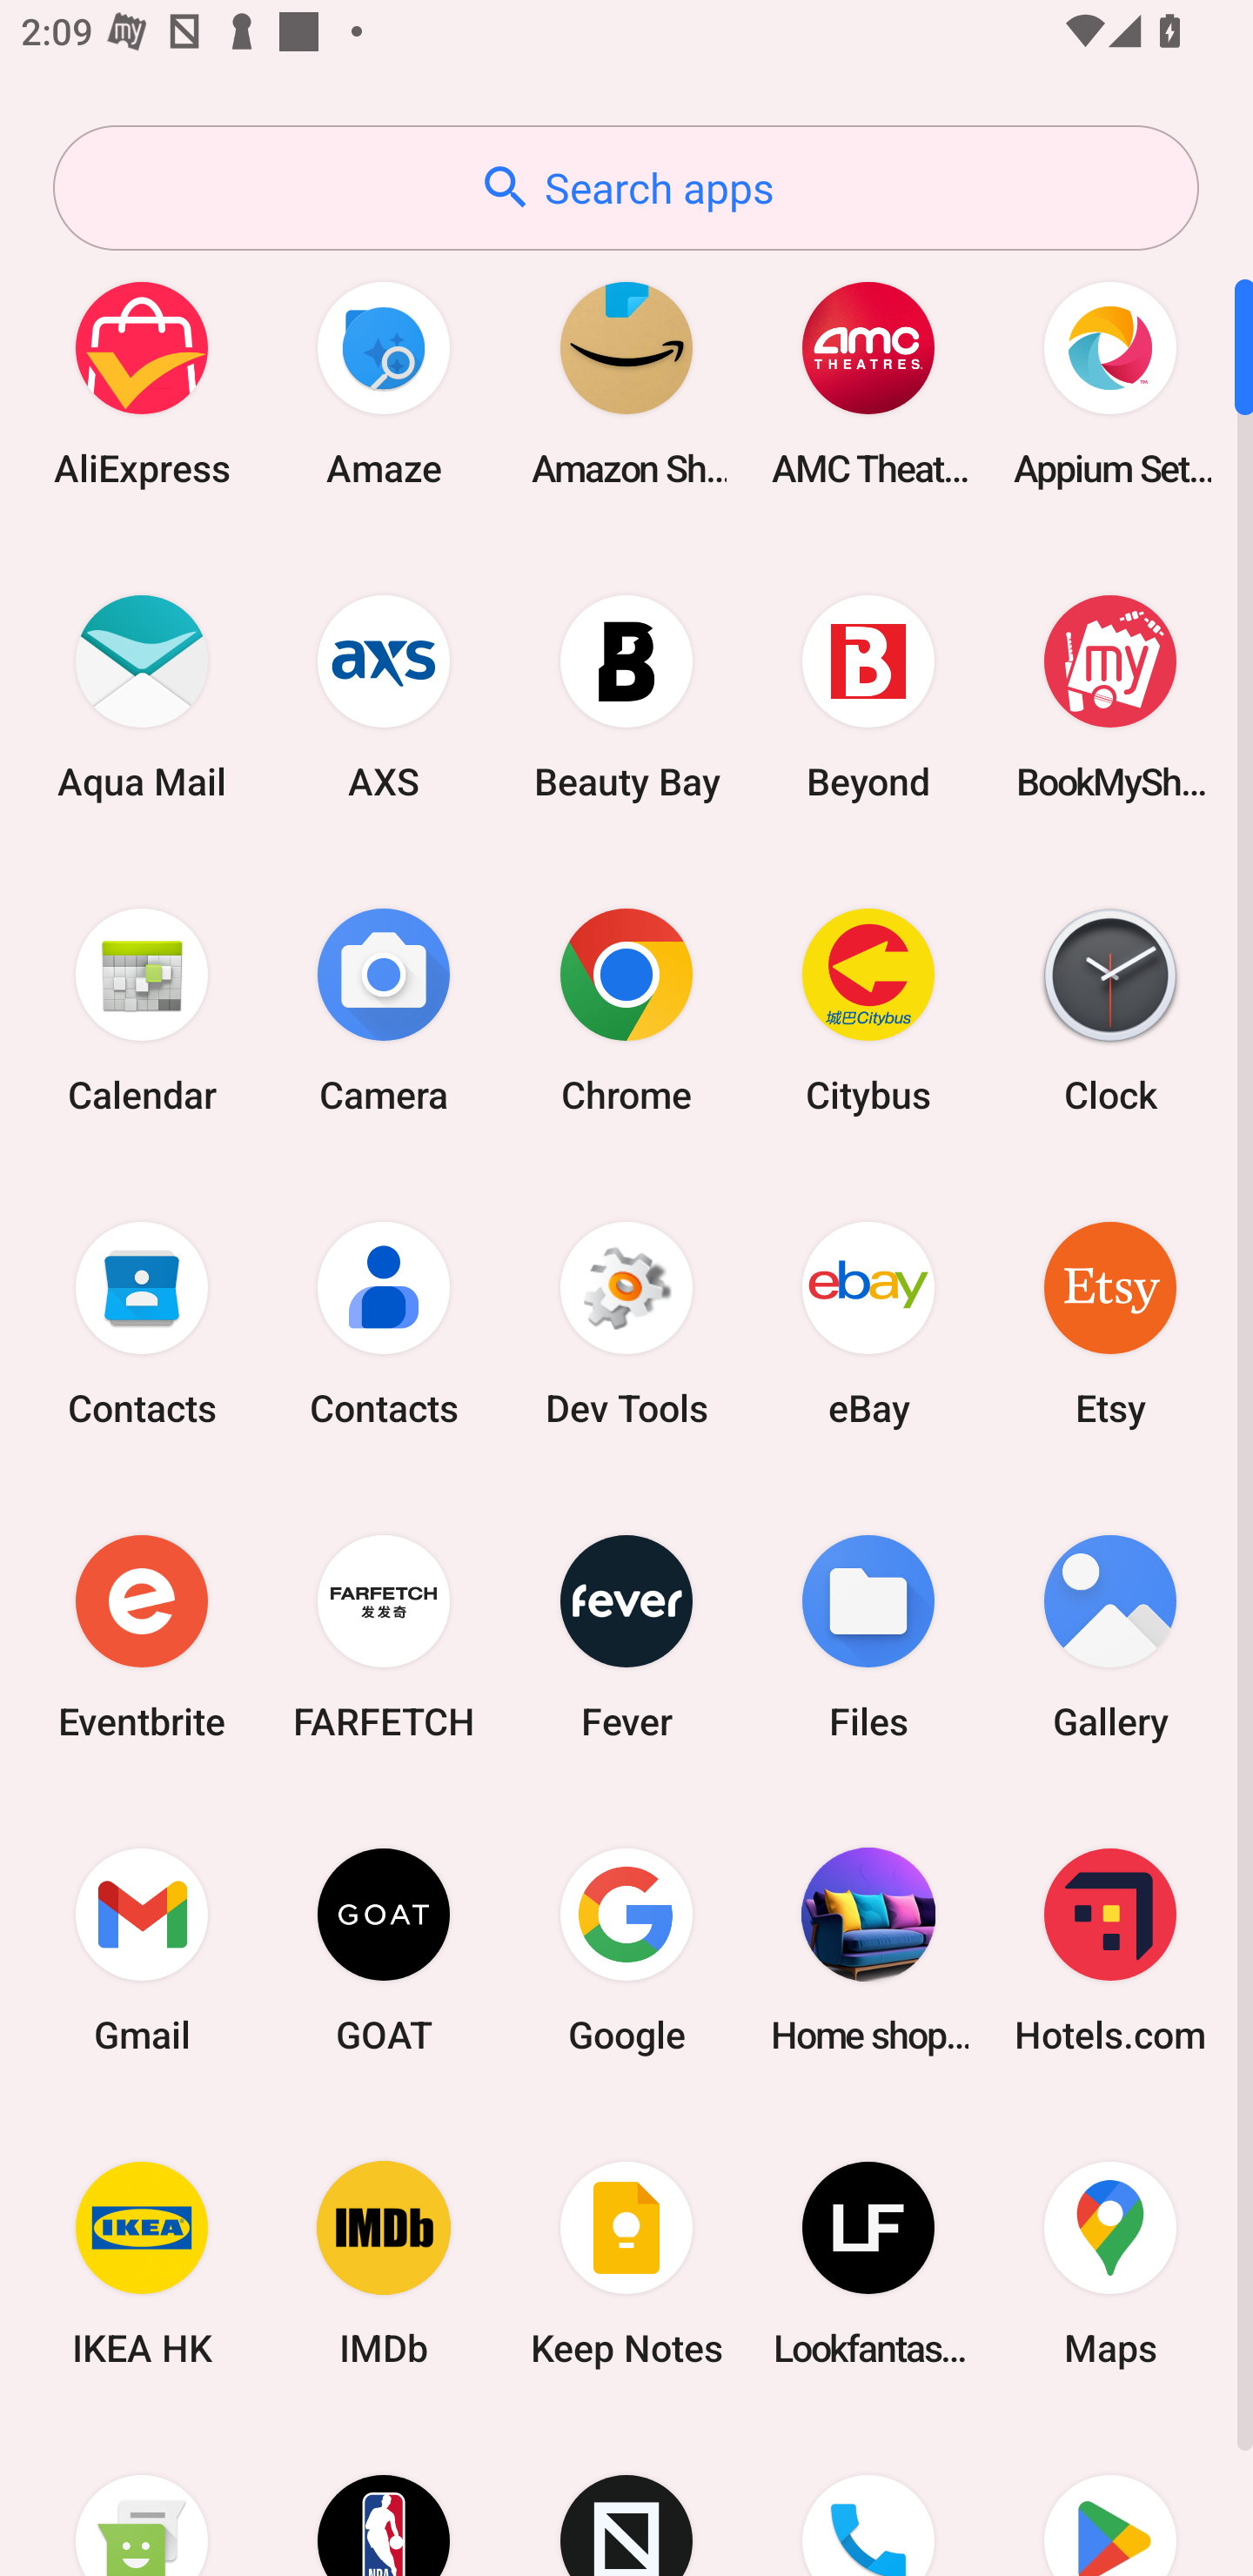 Image resolution: width=1253 pixels, height=2576 pixels. I want to click on Citybus, so click(868, 1010).